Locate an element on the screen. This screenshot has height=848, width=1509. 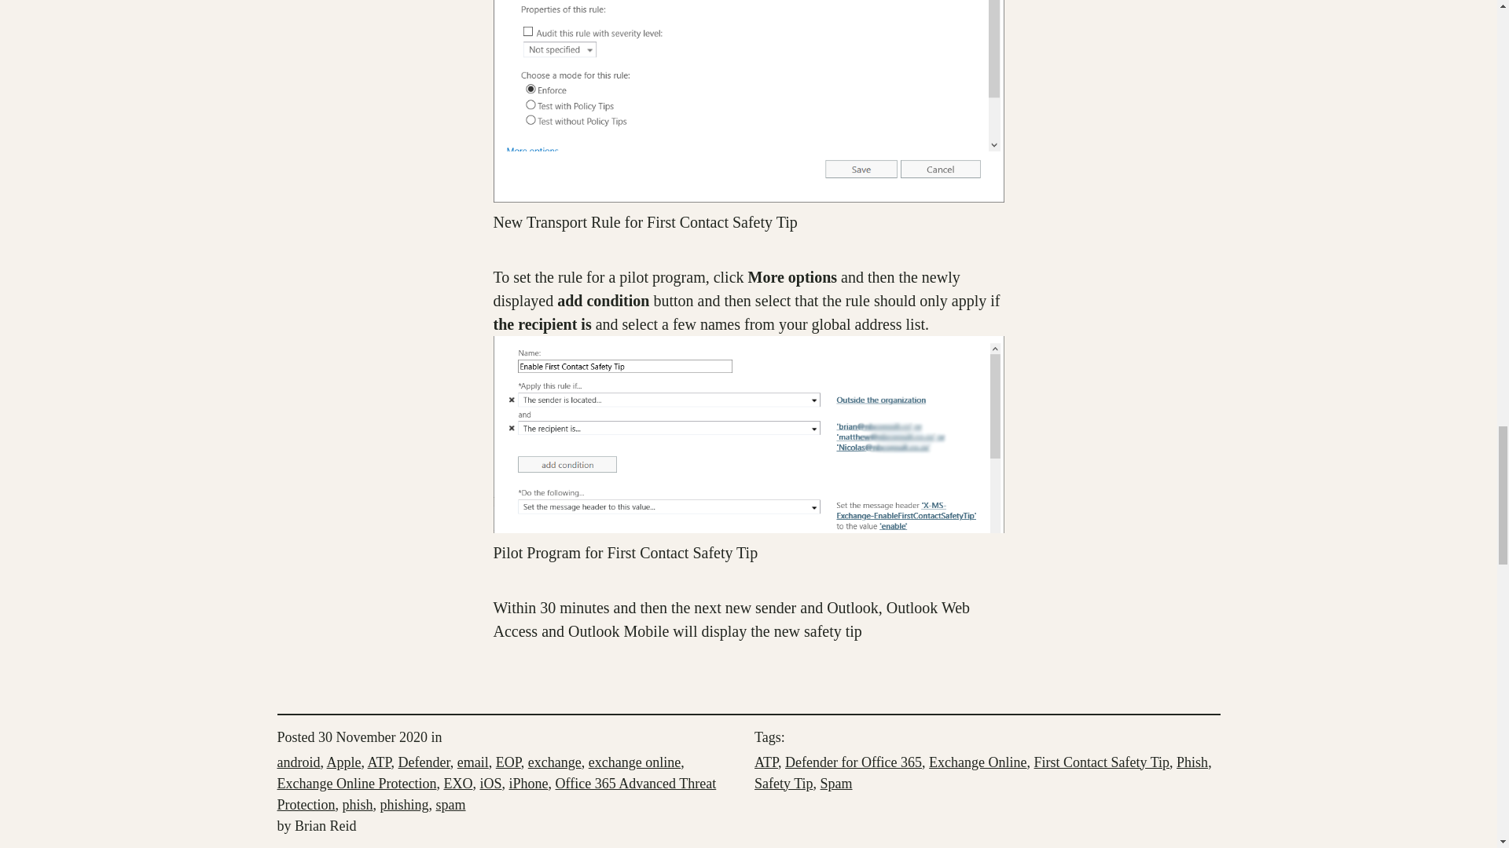
Office 365 Advanced Threat Protection is located at coordinates (495, 794).